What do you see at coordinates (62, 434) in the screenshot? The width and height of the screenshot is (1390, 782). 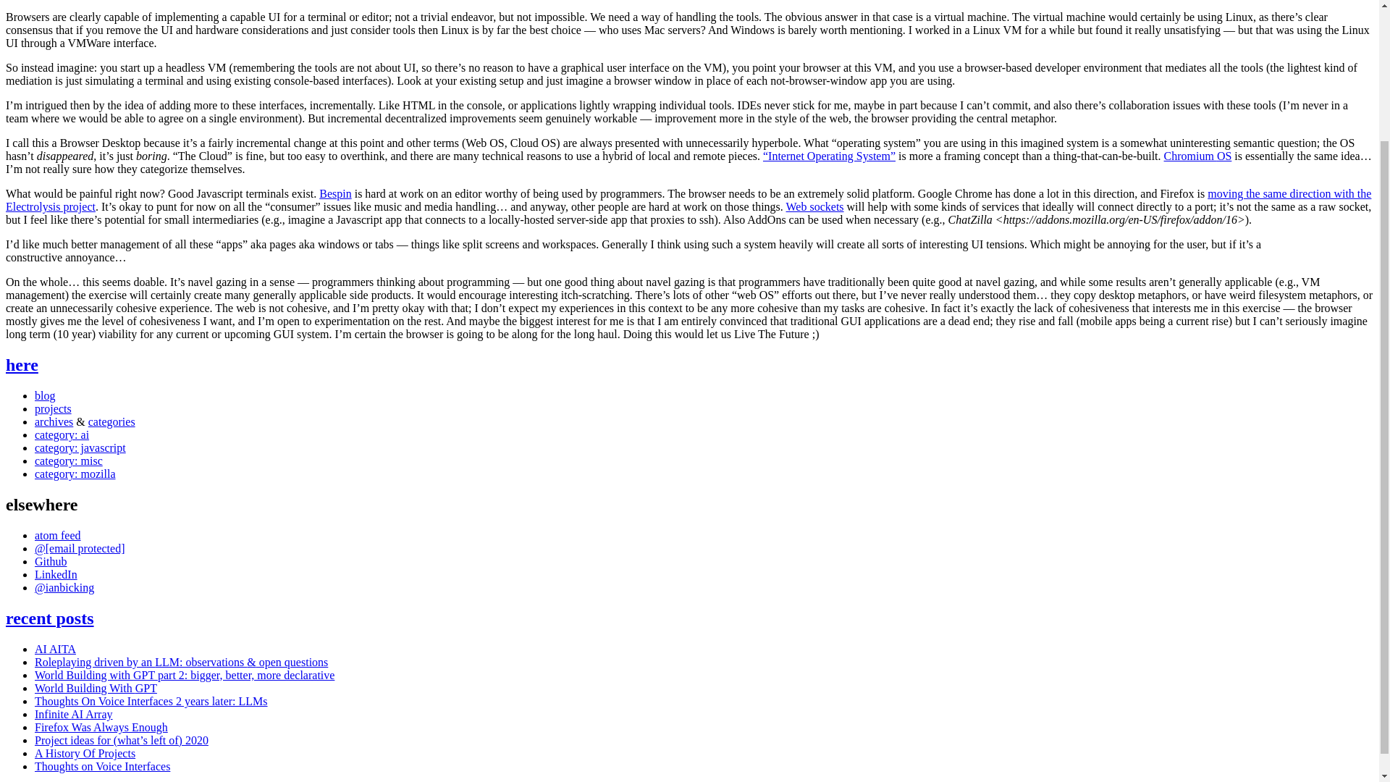 I see `category: ai` at bounding box center [62, 434].